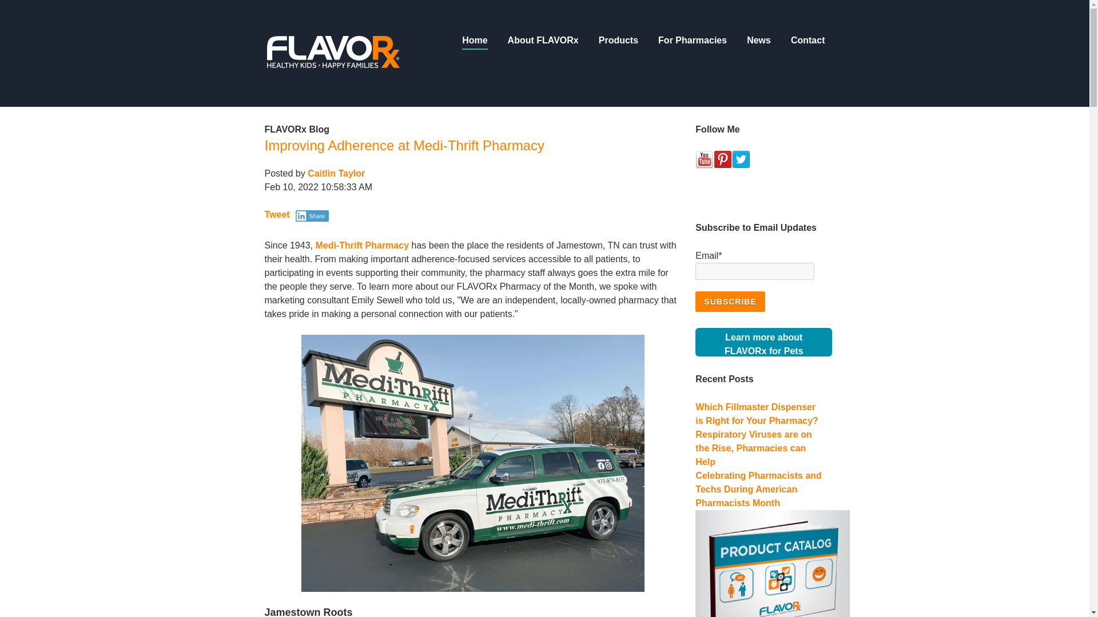  What do you see at coordinates (741, 159) in the screenshot?
I see `Contact` at bounding box center [741, 159].